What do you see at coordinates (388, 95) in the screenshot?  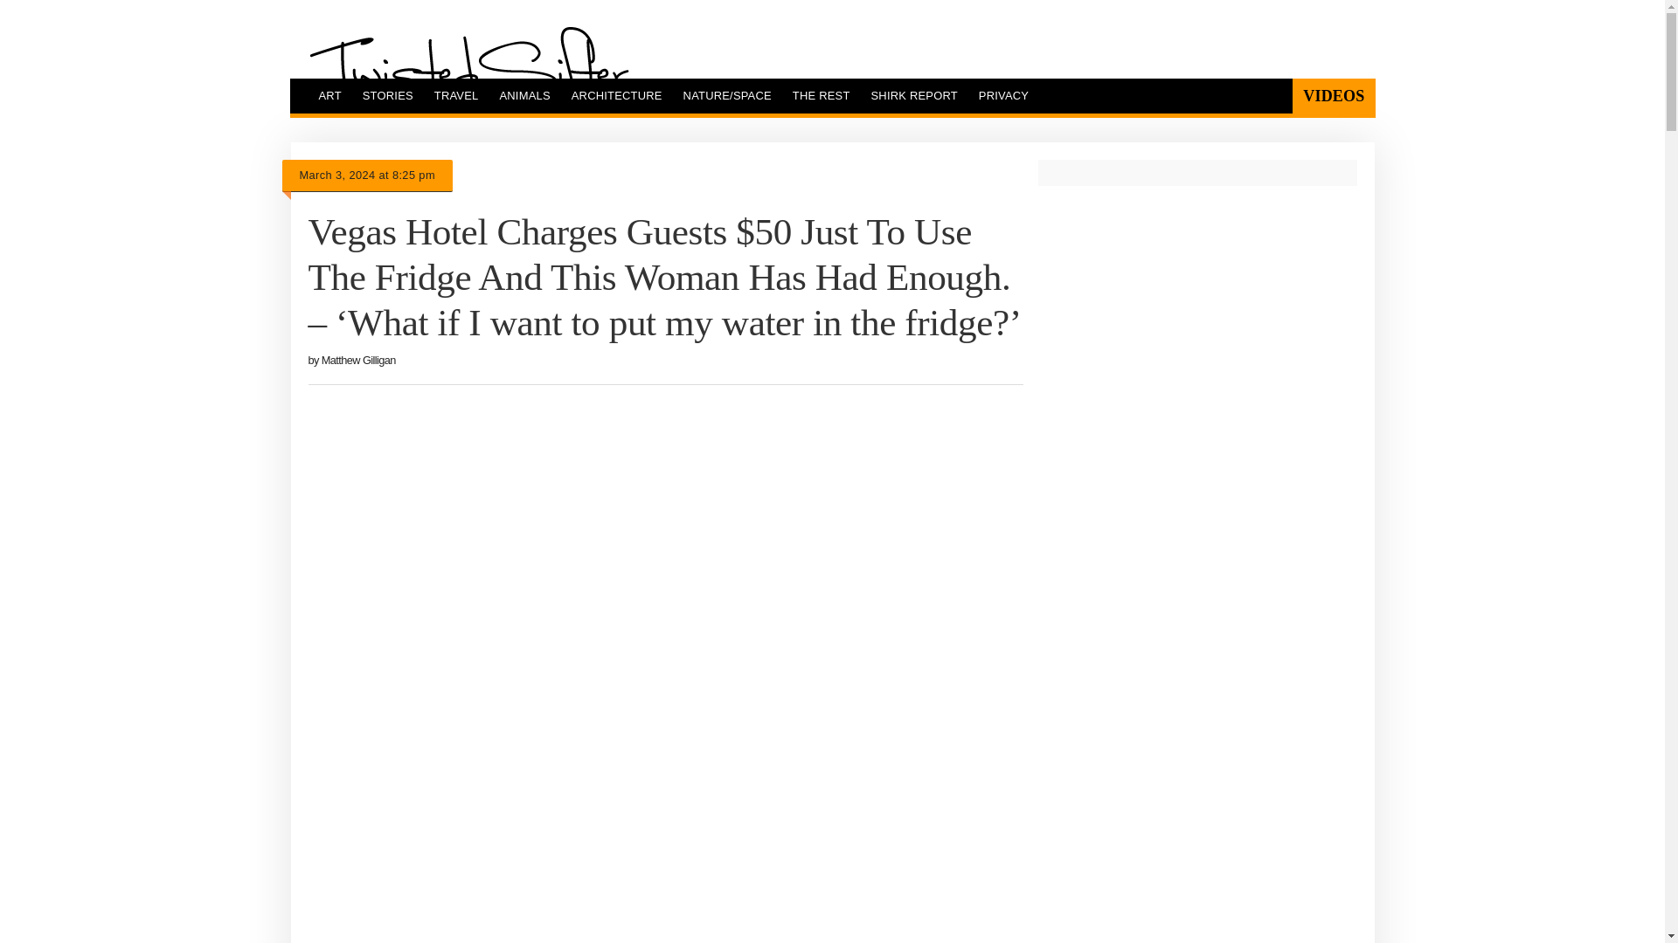 I see `STORIES` at bounding box center [388, 95].